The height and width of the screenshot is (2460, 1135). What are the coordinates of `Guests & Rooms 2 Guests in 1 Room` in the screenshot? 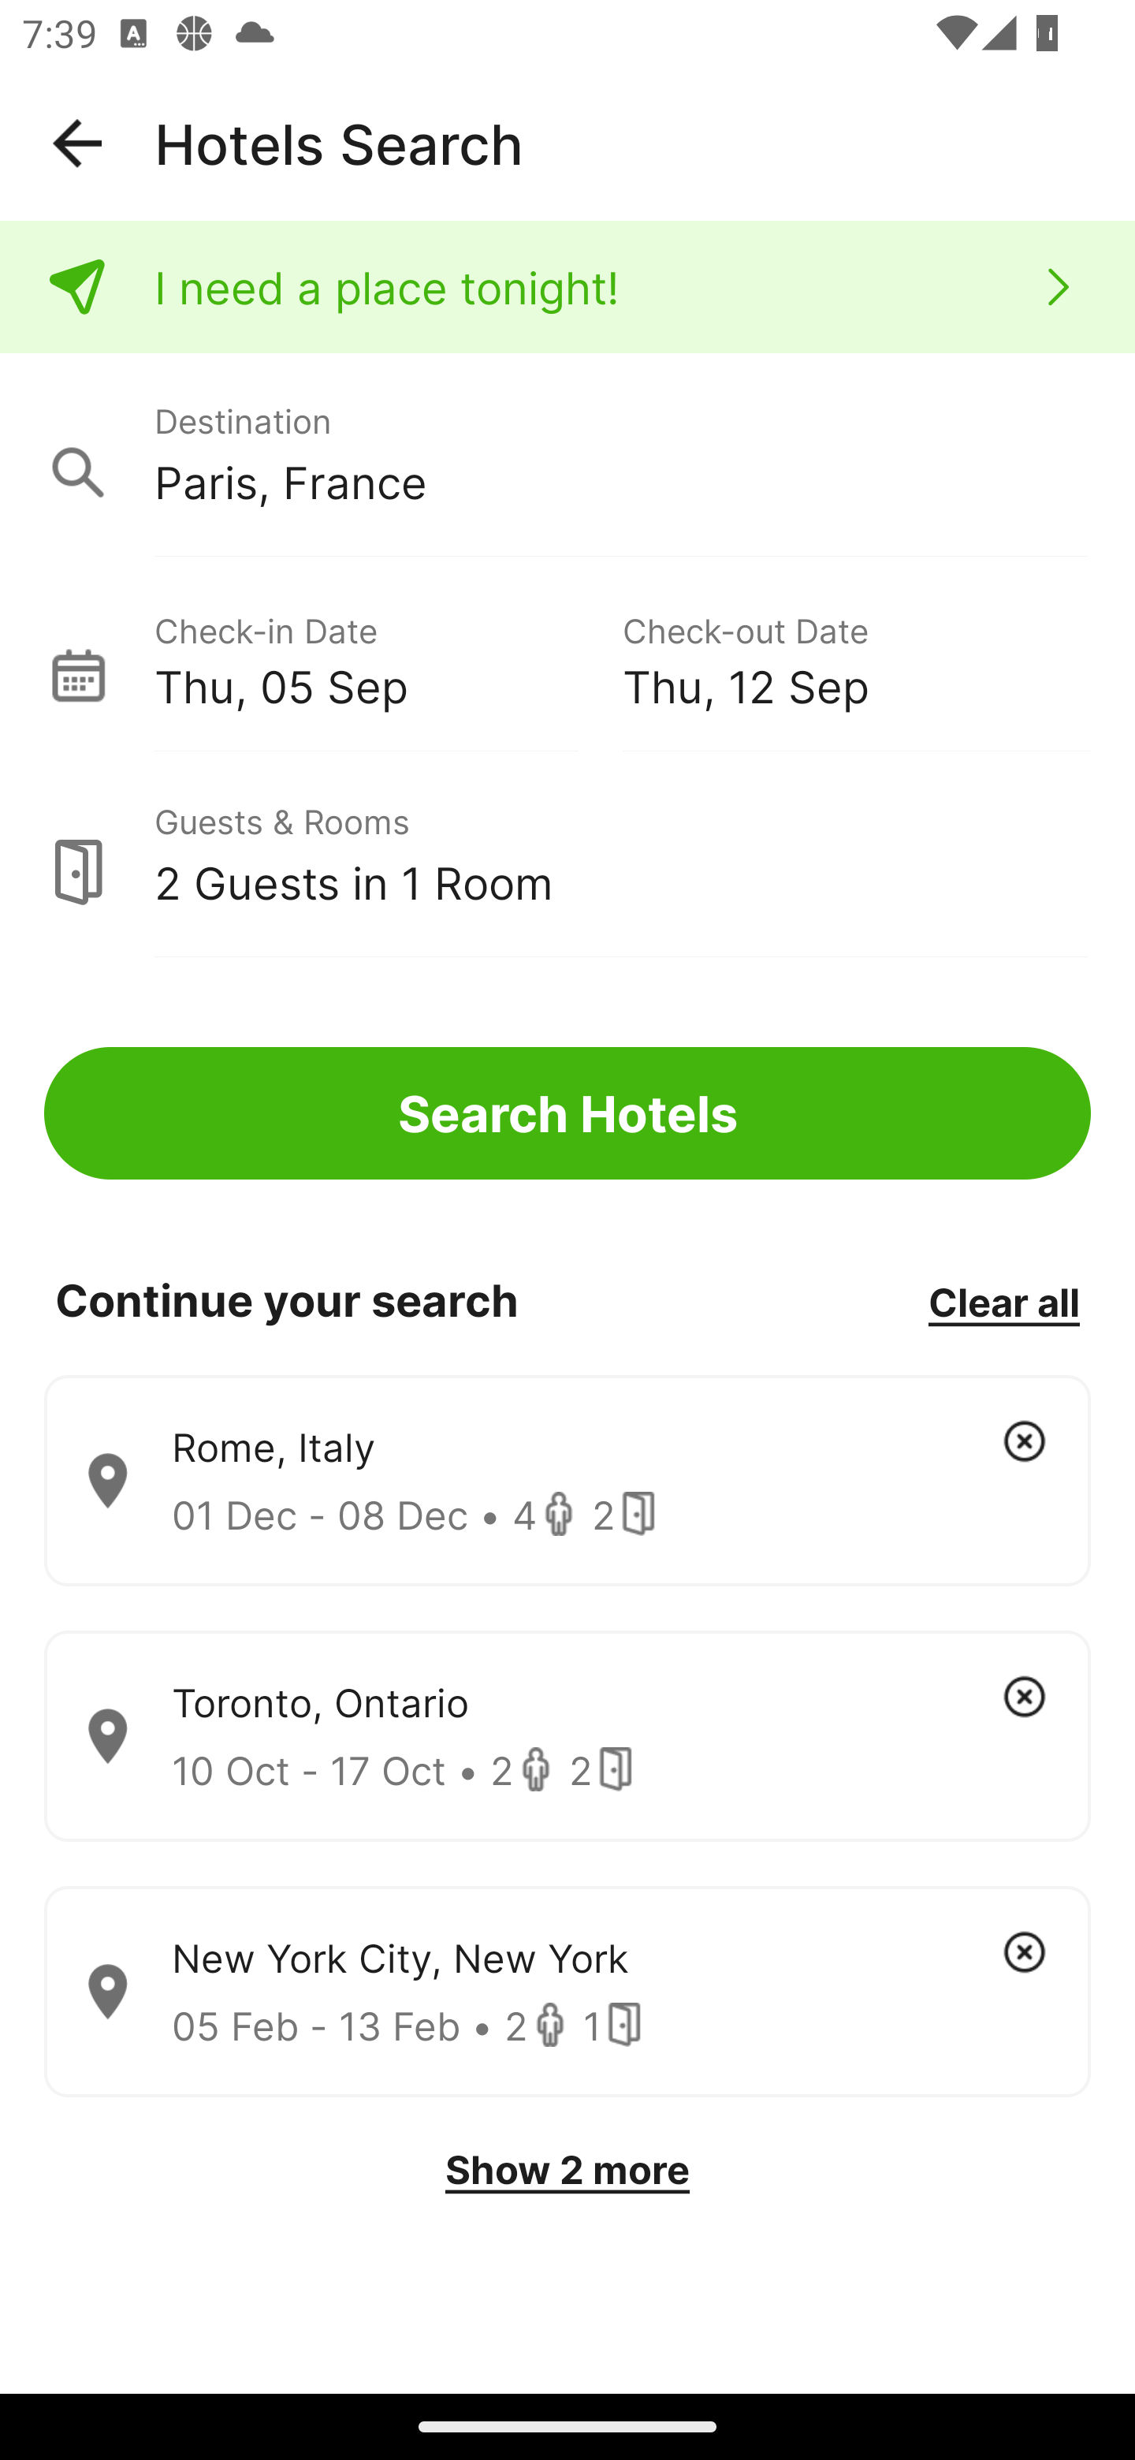 It's located at (567, 855).